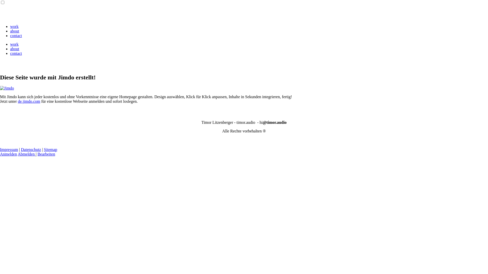  What do you see at coordinates (46, 154) in the screenshot?
I see `Bearbeiten` at bounding box center [46, 154].